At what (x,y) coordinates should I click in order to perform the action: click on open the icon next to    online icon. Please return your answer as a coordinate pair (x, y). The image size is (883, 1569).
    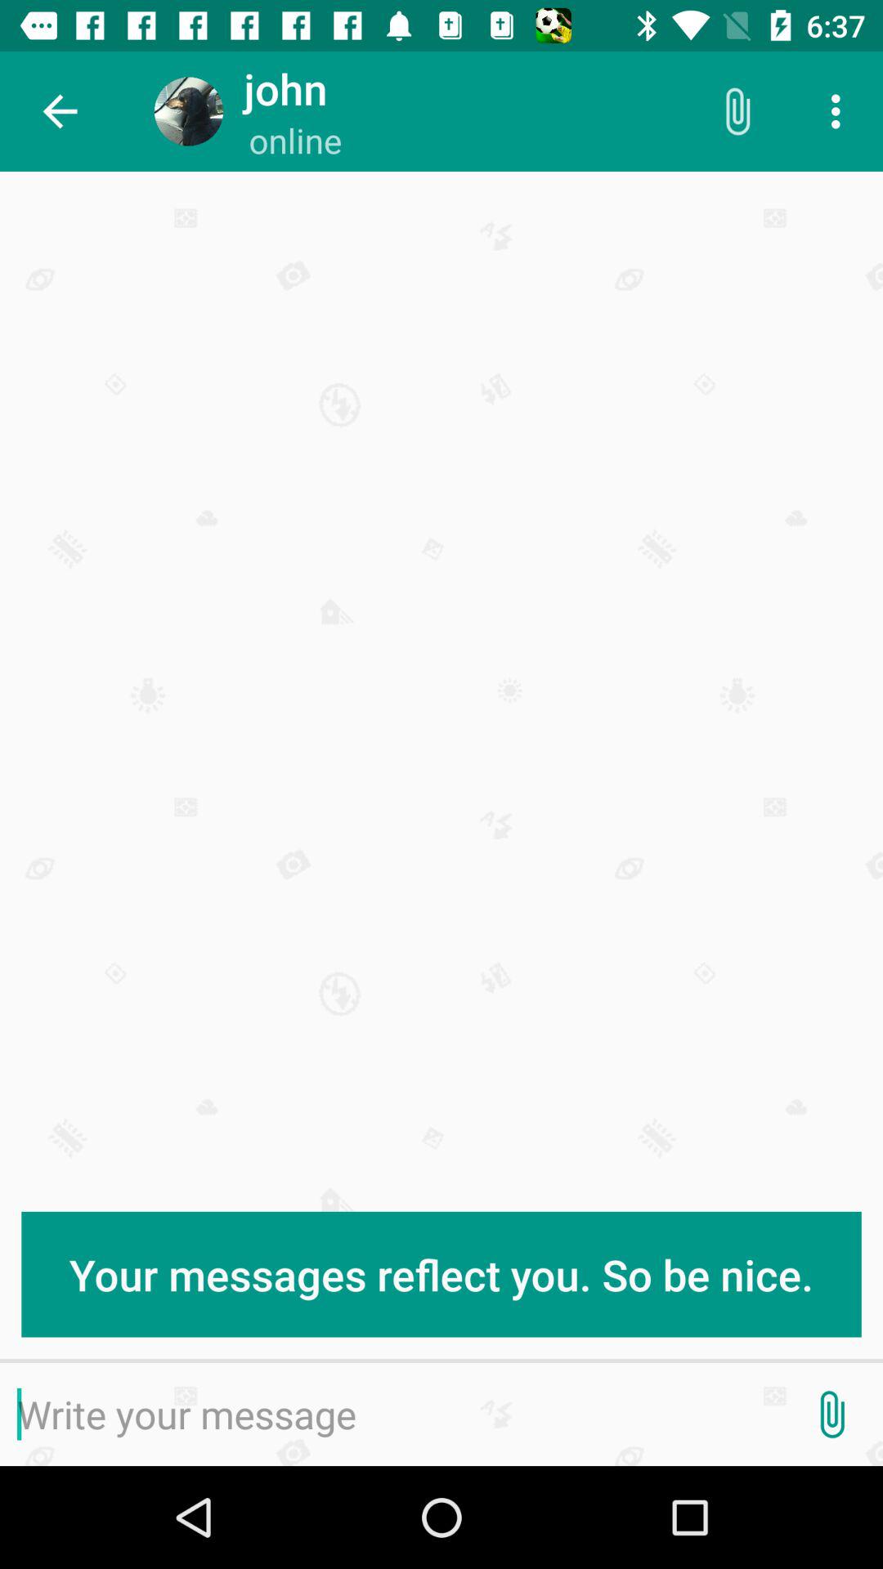
    Looking at the image, I should click on (737, 111).